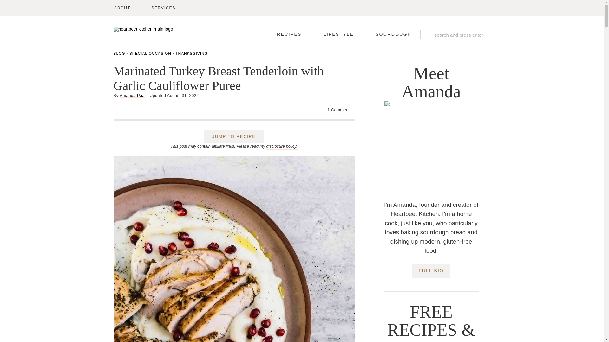 The width and height of the screenshot is (609, 342). I want to click on LIFESTYLE, so click(338, 34).